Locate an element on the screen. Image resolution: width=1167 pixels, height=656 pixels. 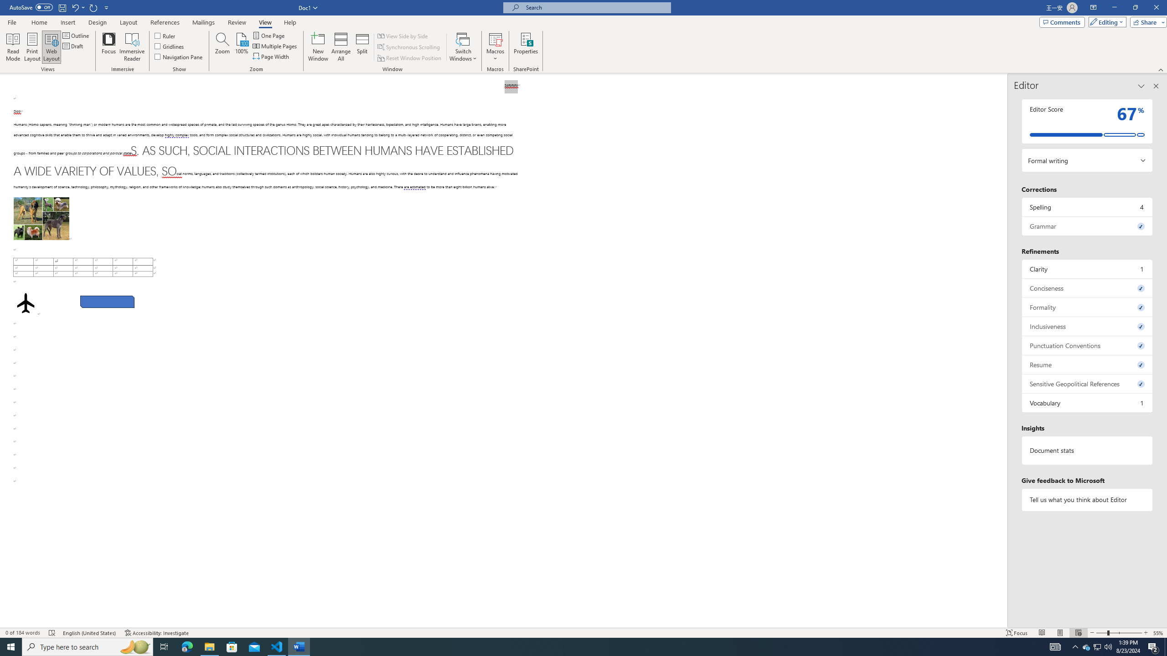
Split is located at coordinates (362, 47).